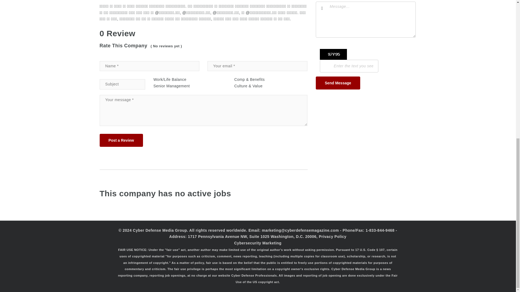 The width and height of the screenshot is (520, 292). I want to click on Post a Review, so click(121, 140).